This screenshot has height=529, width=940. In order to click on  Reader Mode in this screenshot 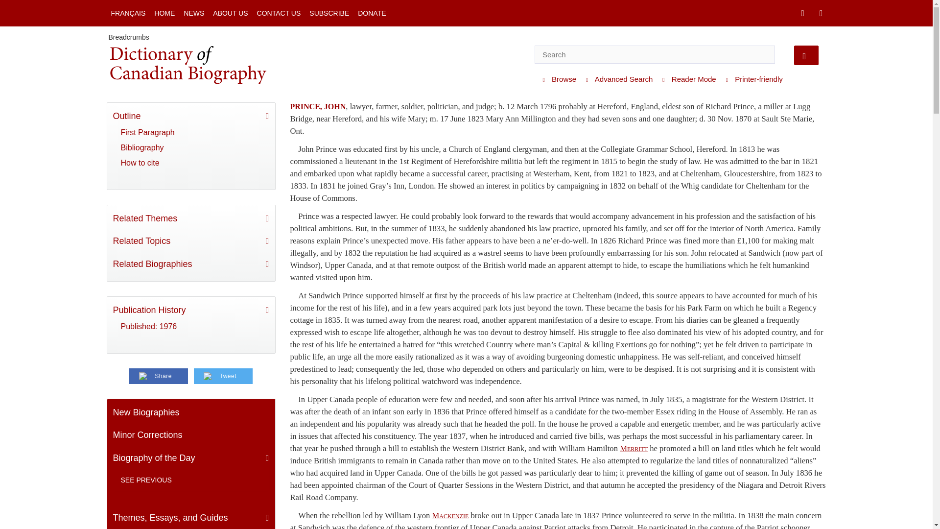, I will do `click(686, 79)`.